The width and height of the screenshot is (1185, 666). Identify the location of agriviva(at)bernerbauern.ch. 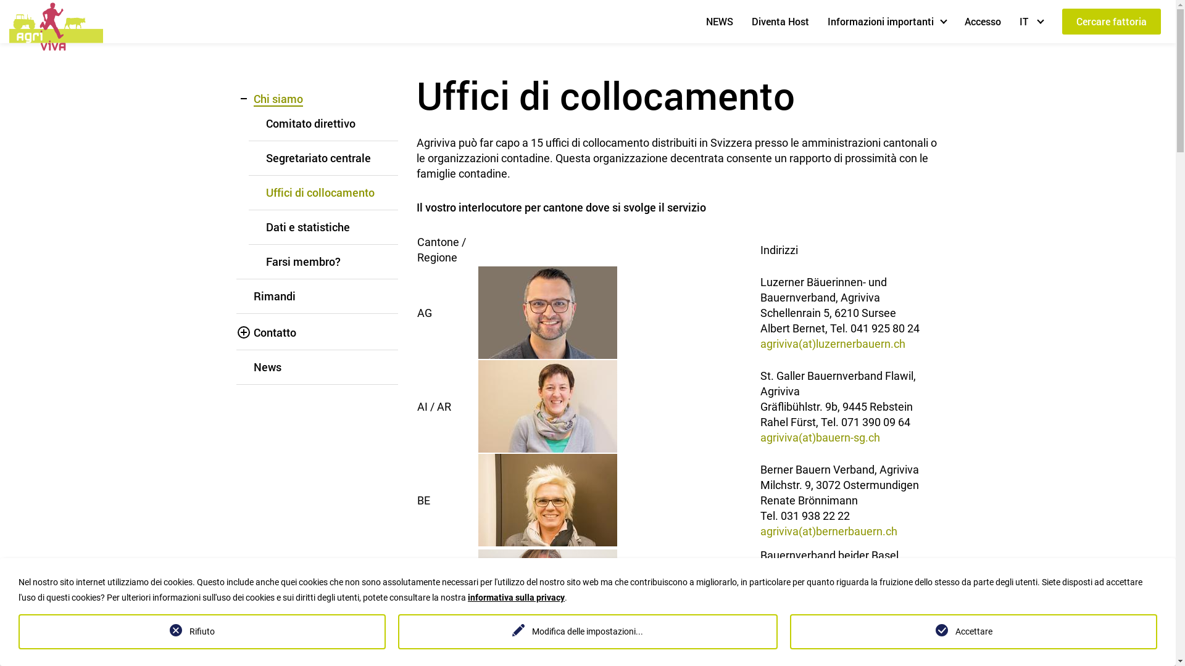
(829, 530).